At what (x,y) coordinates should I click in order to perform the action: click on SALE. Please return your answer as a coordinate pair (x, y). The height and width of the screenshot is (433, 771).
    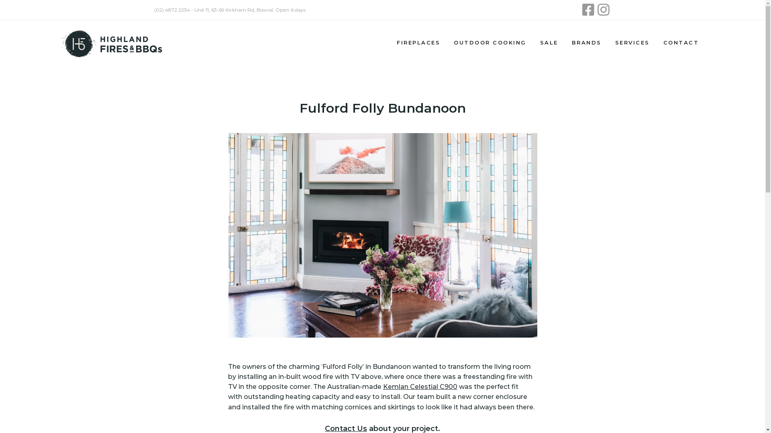
    Looking at the image, I should click on (549, 42).